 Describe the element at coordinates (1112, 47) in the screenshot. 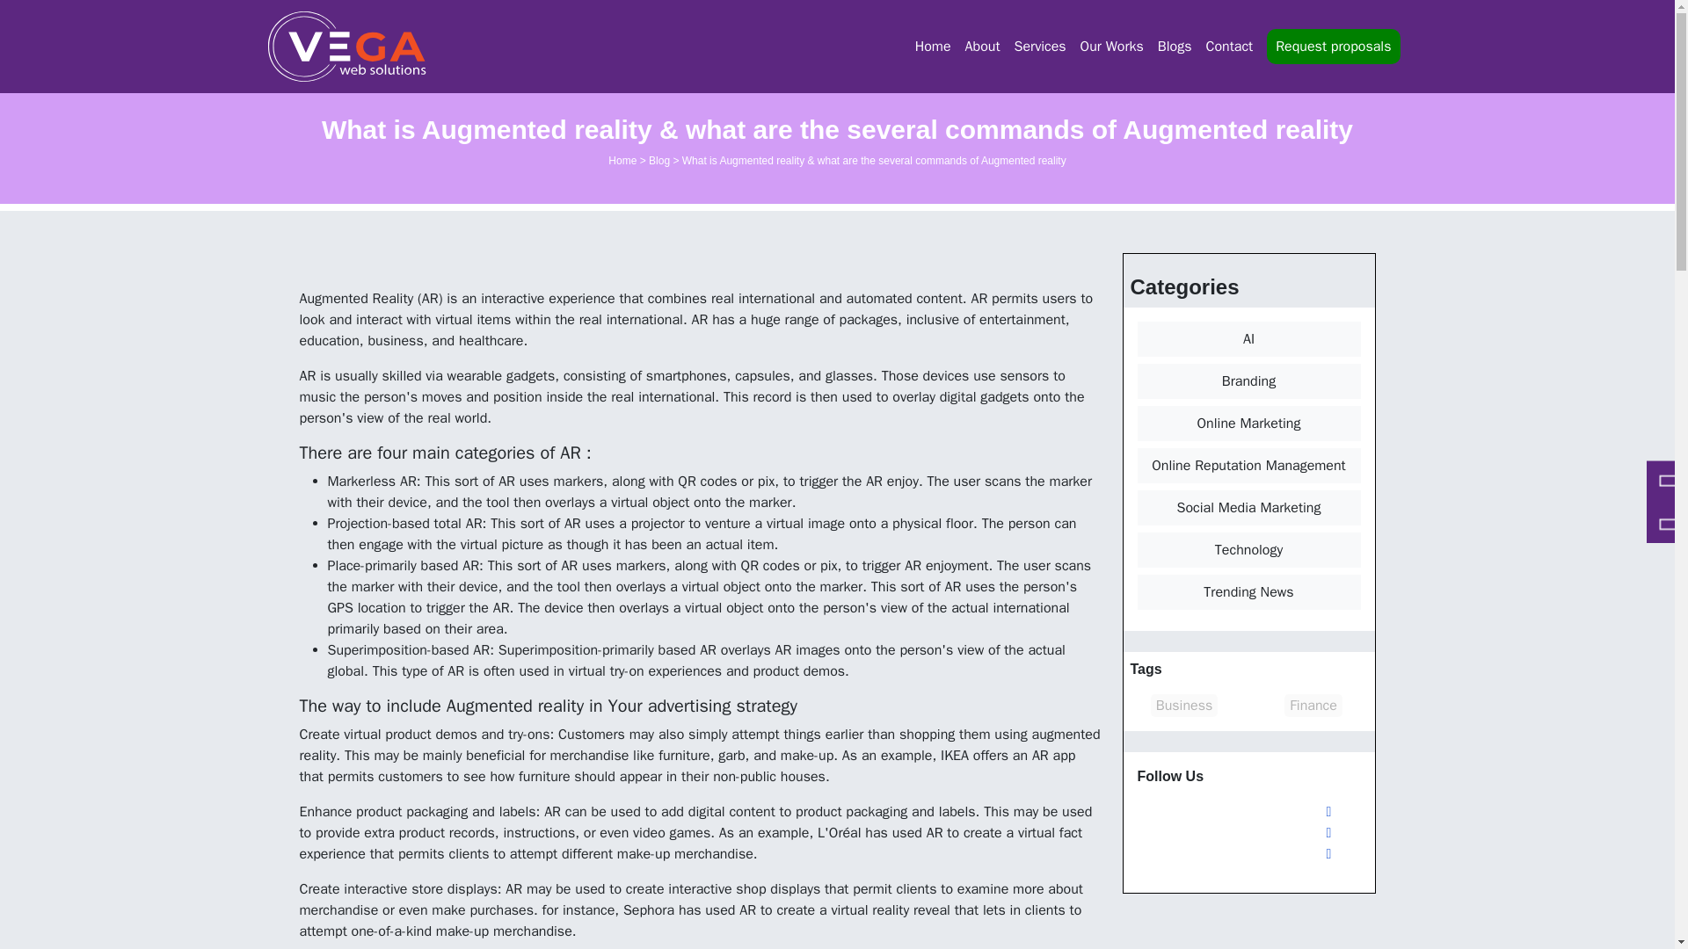

I see `Our Works` at that location.